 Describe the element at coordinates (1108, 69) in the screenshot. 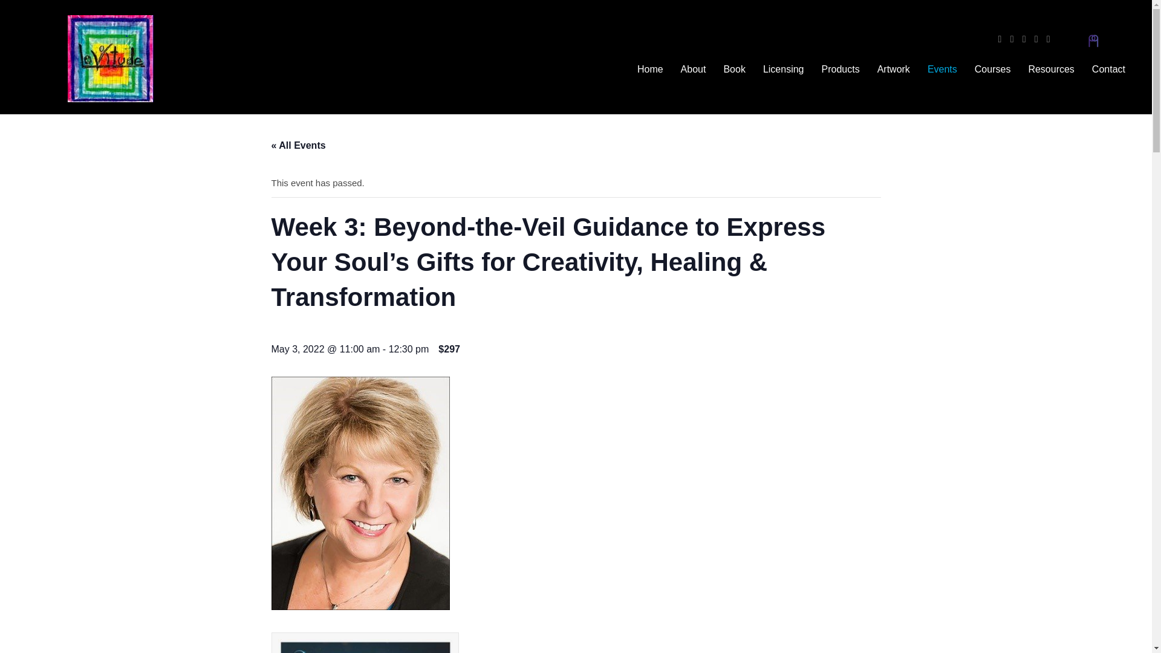

I see `Contact` at that location.